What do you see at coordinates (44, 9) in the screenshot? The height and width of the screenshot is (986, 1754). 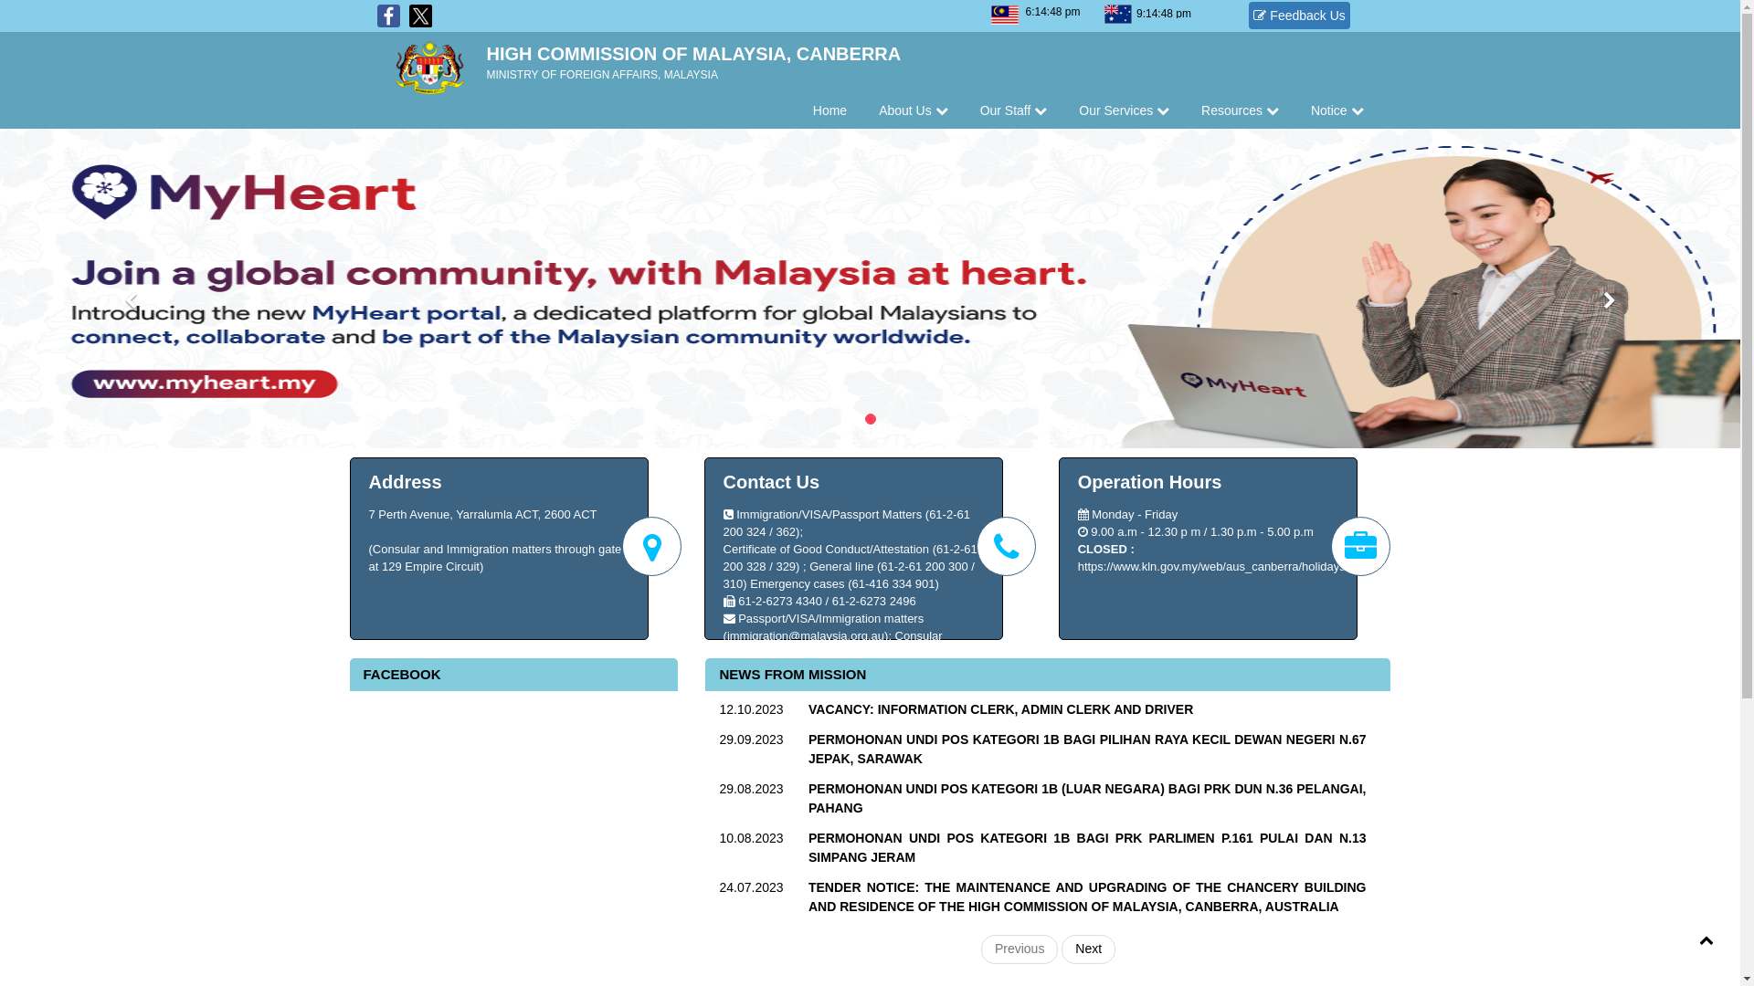 I see `Skip to Content` at bounding box center [44, 9].